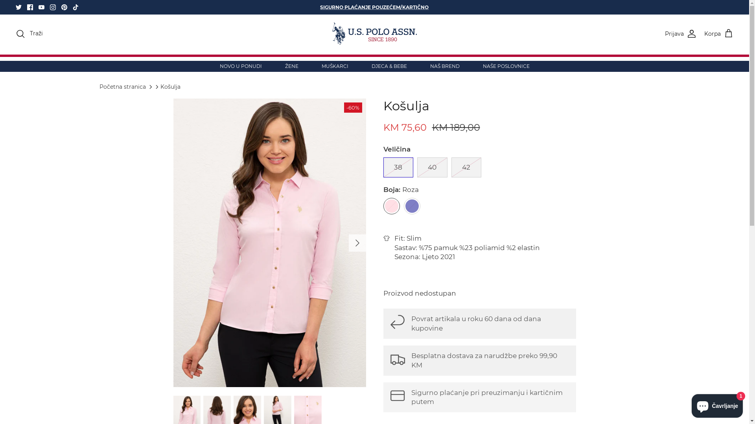 This screenshot has width=755, height=424. Describe the element at coordinates (64, 7) in the screenshot. I see `Pinterest` at that location.